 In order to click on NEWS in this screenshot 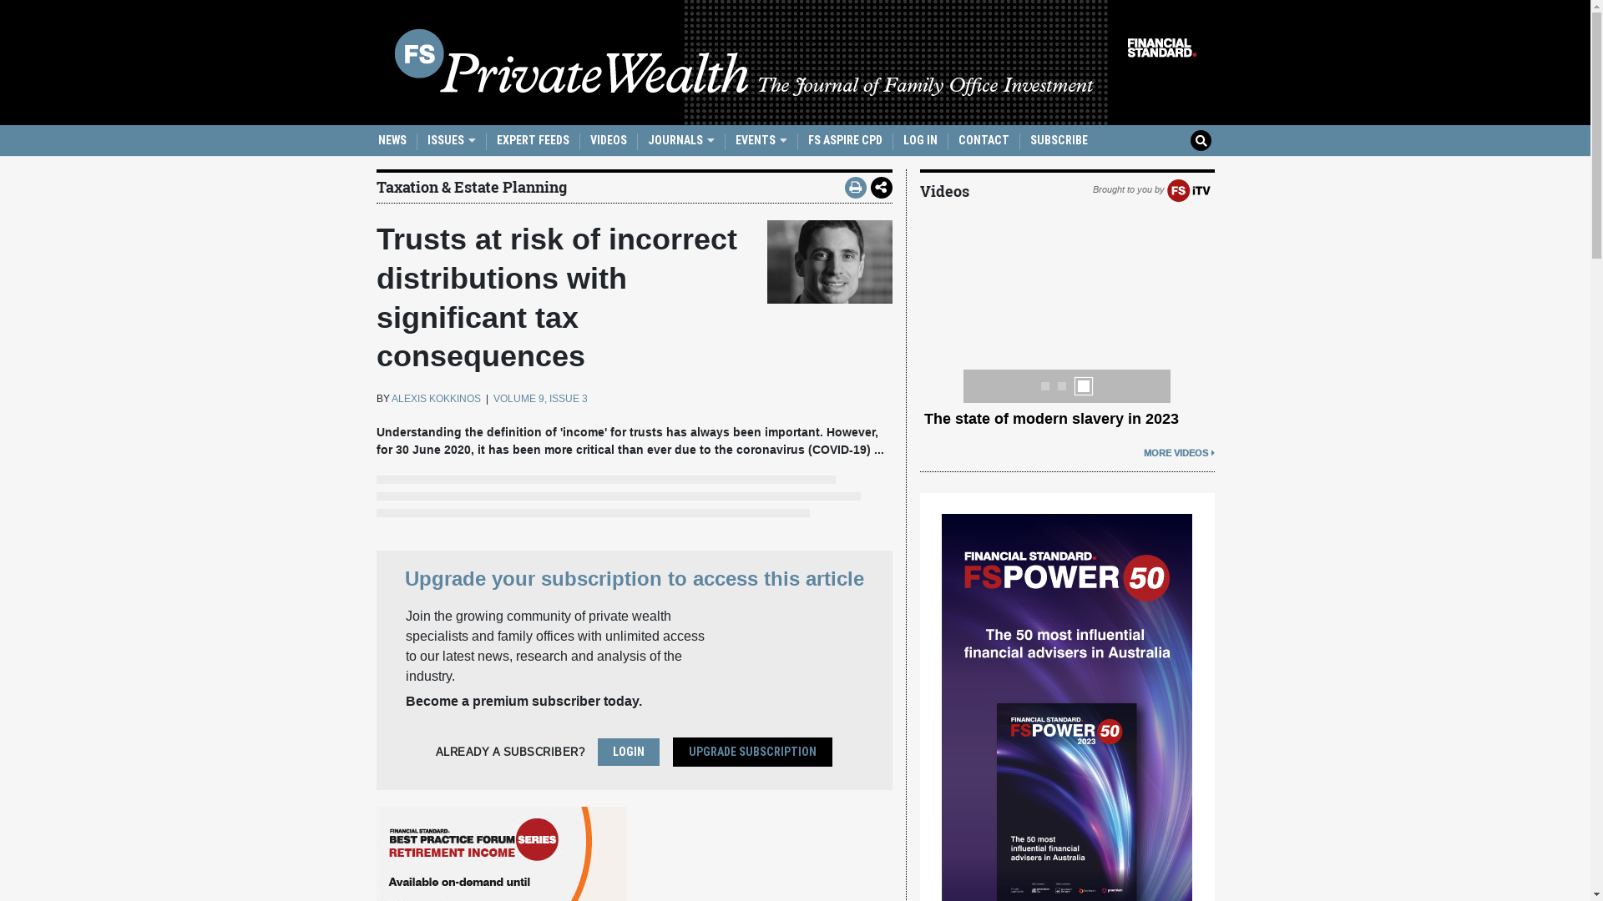, I will do `click(392, 140)`.